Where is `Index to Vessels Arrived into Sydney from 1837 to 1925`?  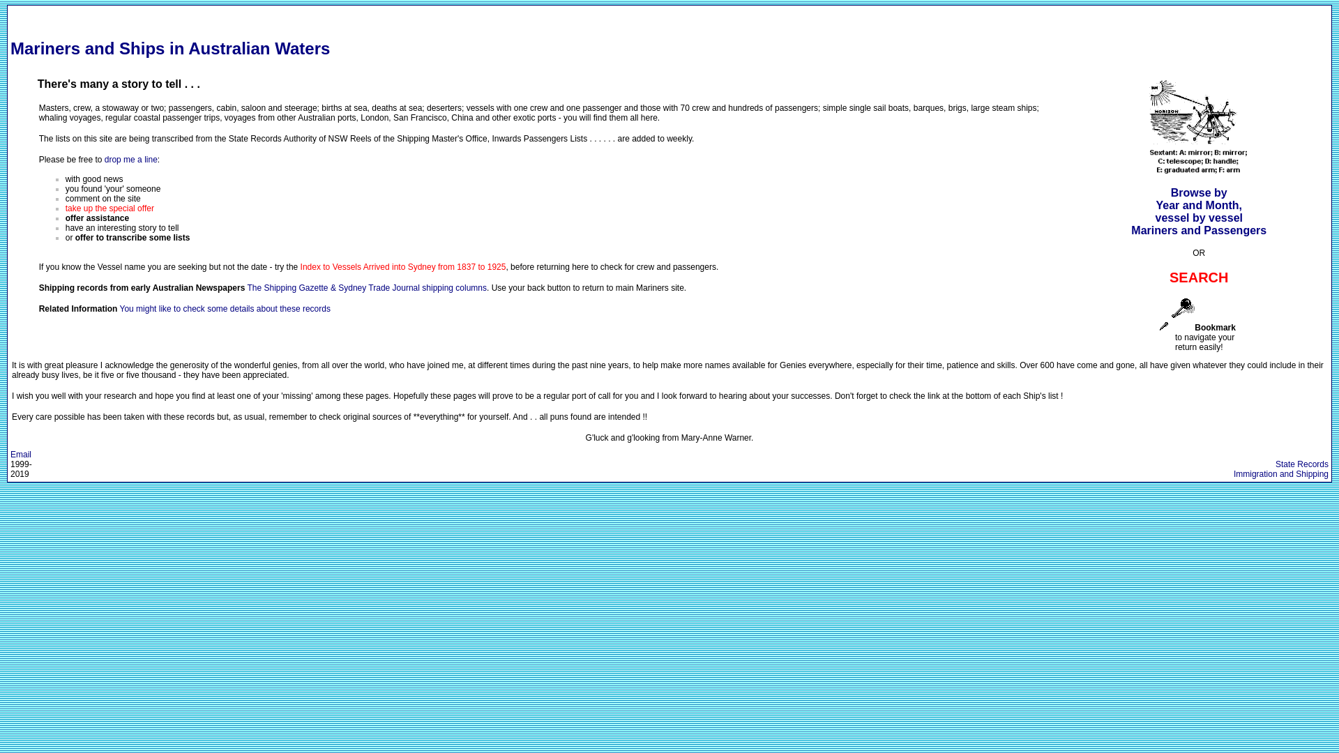
Index to Vessels Arrived into Sydney from 1837 to 1925 is located at coordinates (403, 267).